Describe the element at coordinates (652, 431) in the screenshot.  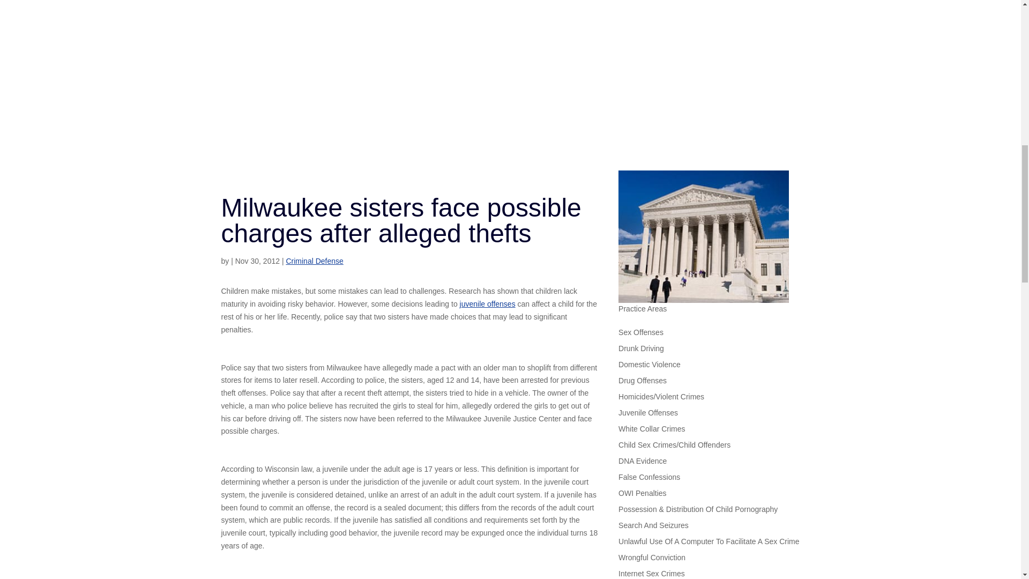
I see `White Collar Crimes` at that location.